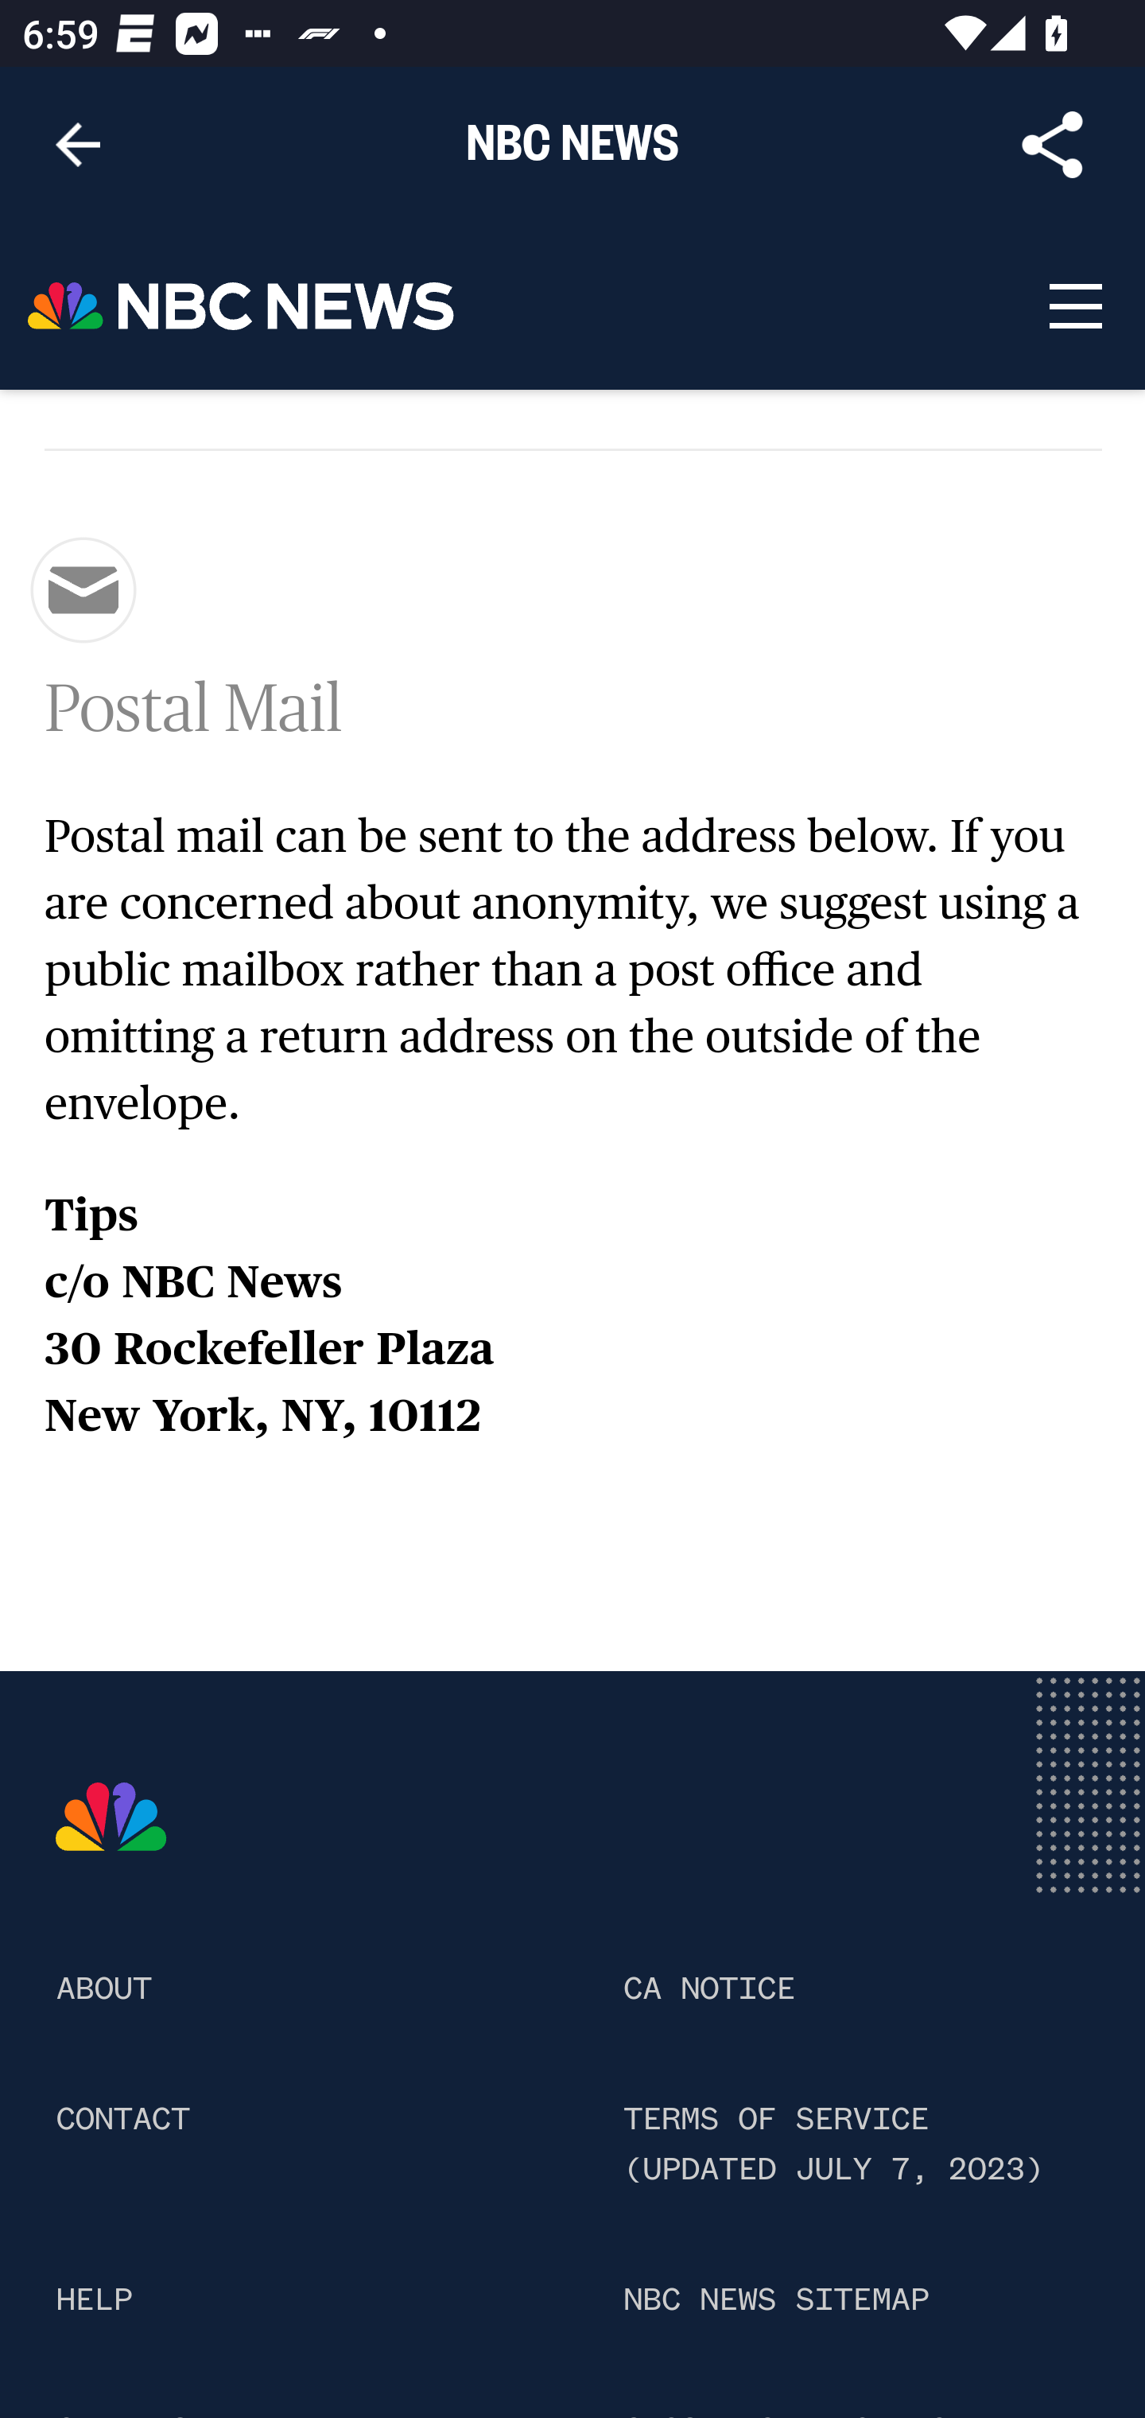 The height and width of the screenshot is (2418, 1145). What do you see at coordinates (95, 2300) in the screenshot?
I see `HELP` at bounding box center [95, 2300].